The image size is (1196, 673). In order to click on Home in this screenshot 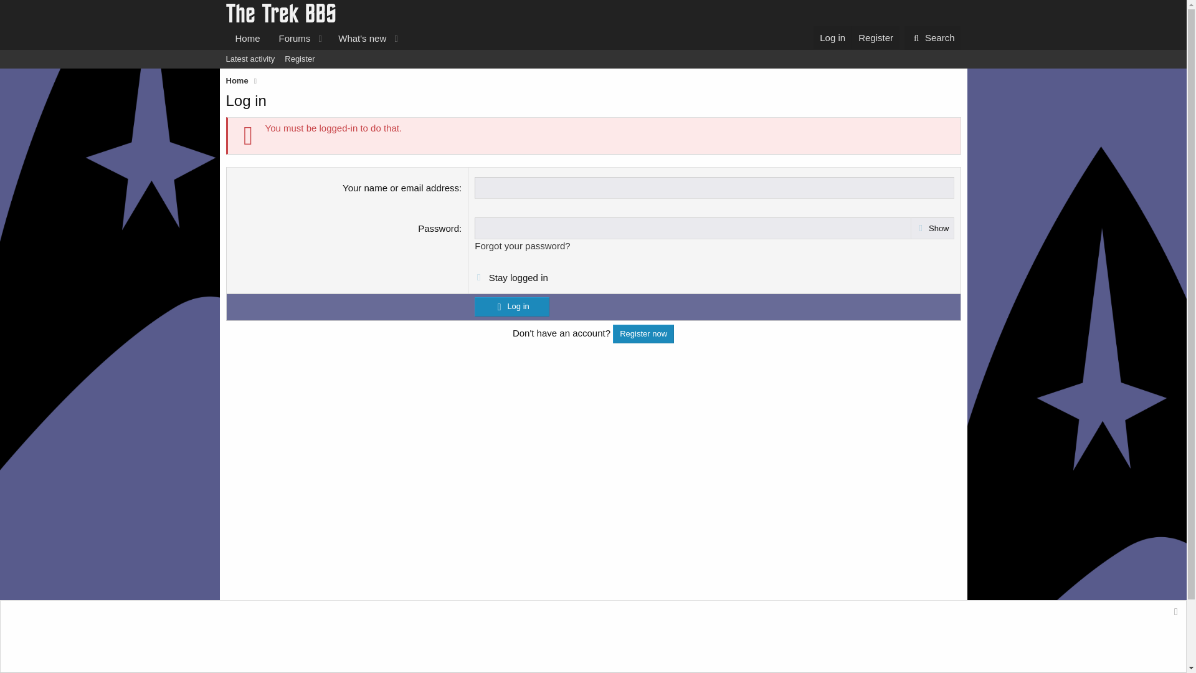, I will do `click(247, 38)`.